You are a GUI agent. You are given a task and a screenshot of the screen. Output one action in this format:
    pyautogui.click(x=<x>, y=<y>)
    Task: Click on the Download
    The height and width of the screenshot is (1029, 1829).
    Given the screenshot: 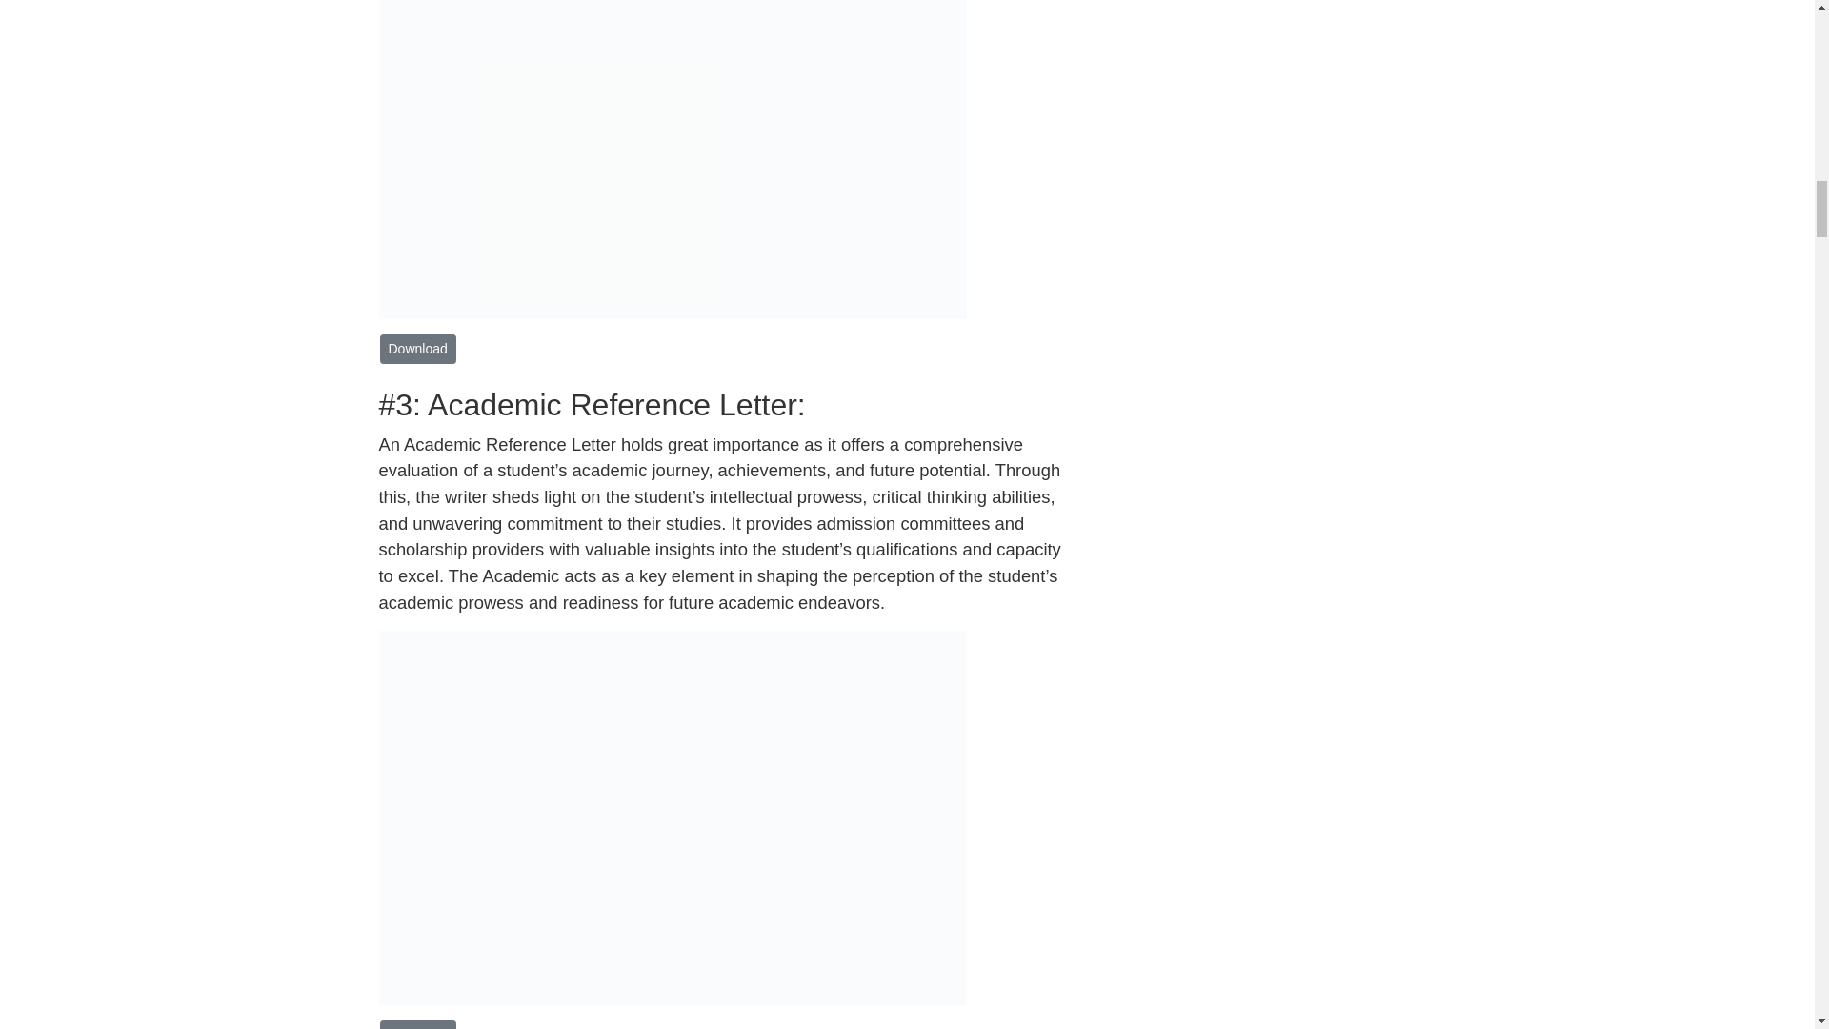 What is the action you would take?
    pyautogui.click(x=417, y=349)
    